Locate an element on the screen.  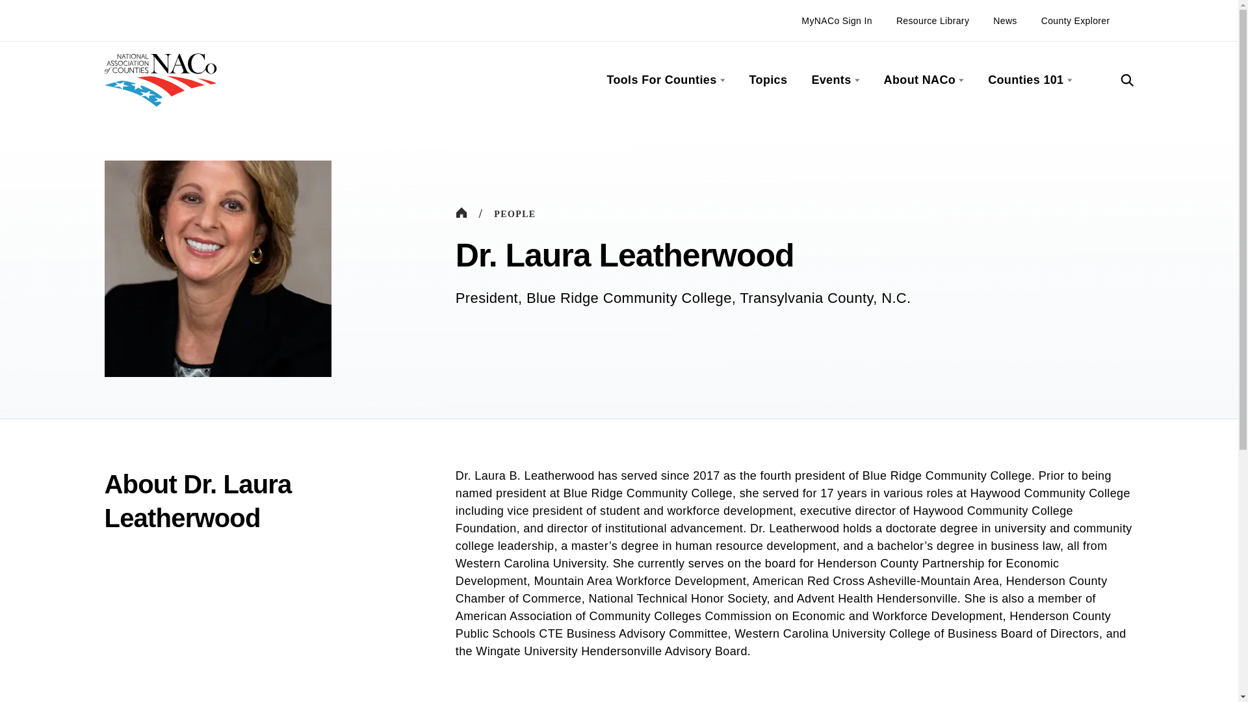
Toggle Menu is located at coordinates (855, 80).